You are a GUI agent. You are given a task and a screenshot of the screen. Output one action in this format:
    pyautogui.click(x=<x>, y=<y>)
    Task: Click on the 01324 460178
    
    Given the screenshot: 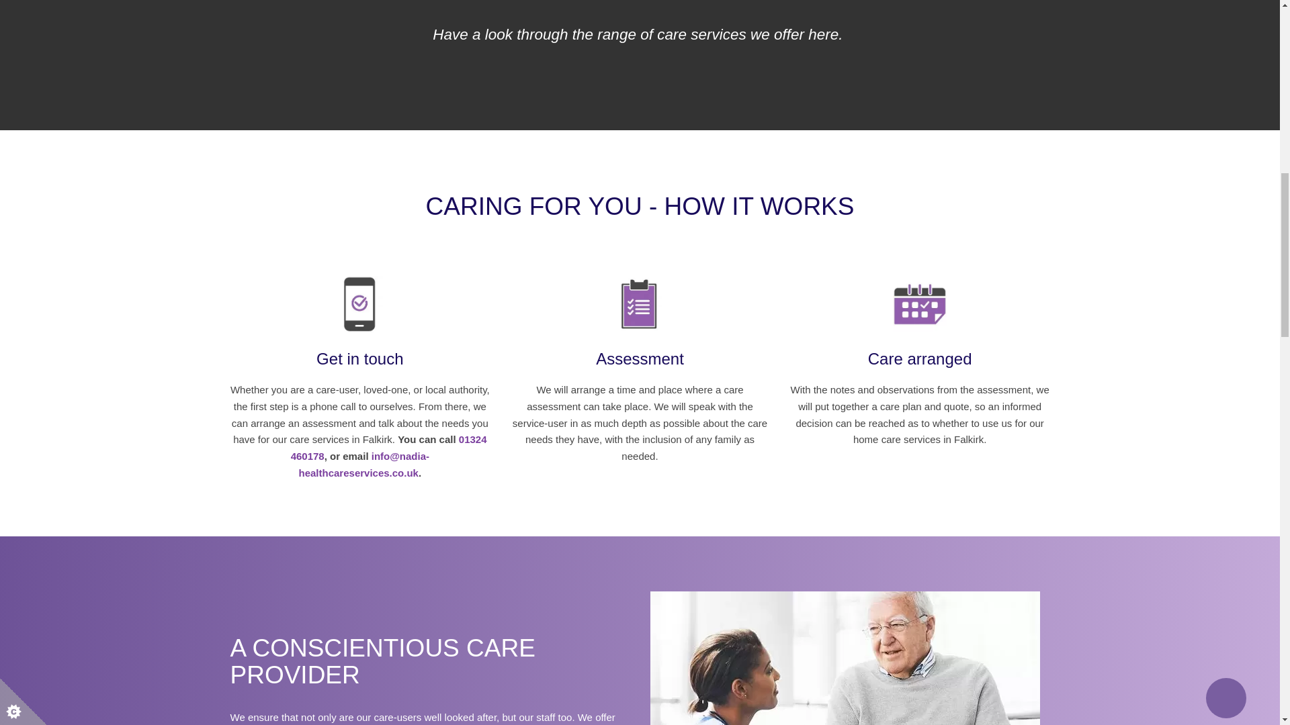 What is the action you would take?
    pyautogui.click(x=389, y=447)
    